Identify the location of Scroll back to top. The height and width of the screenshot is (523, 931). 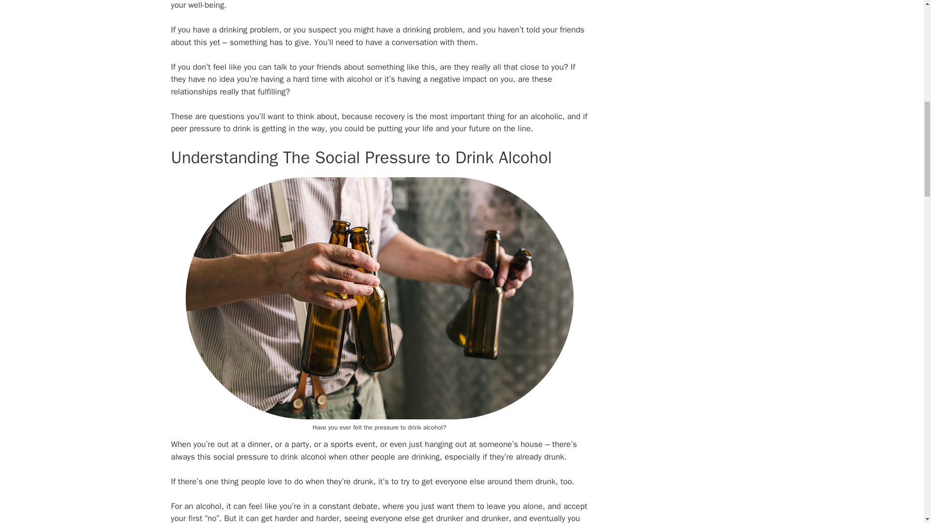
(899, 460).